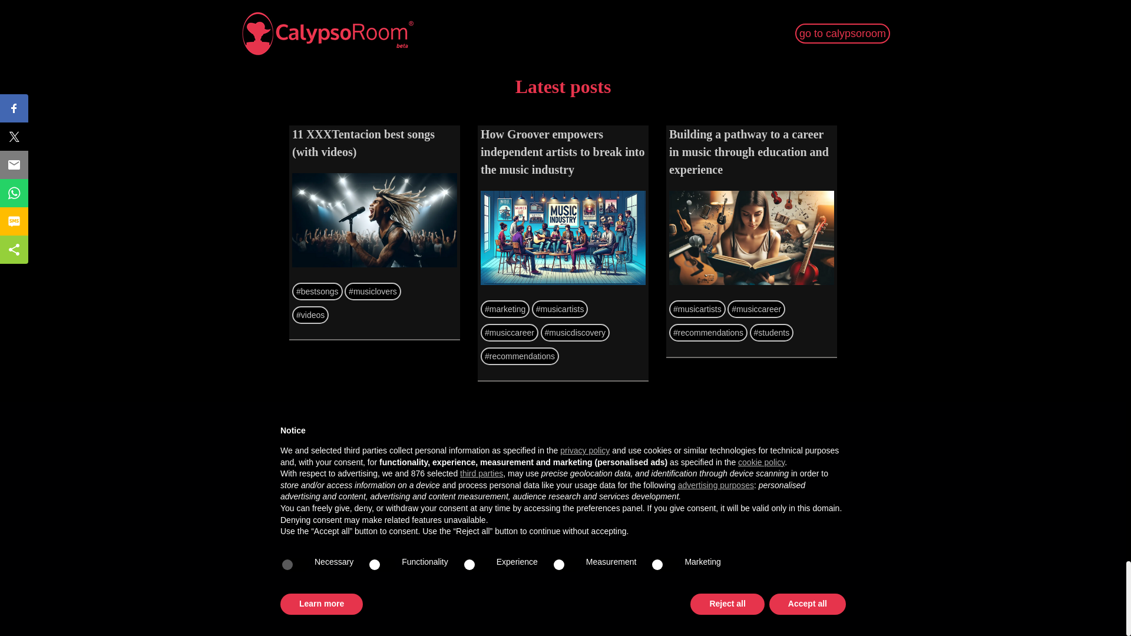 Image resolution: width=1131 pixels, height=636 pixels. What do you see at coordinates (428, 504) in the screenshot?
I see `Privacy Policy` at bounding box center [428, 504].